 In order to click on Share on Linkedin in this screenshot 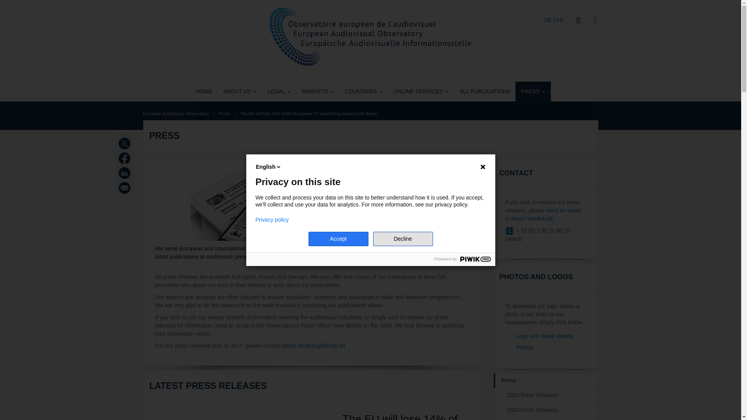, I will do `click(125, 173)`.